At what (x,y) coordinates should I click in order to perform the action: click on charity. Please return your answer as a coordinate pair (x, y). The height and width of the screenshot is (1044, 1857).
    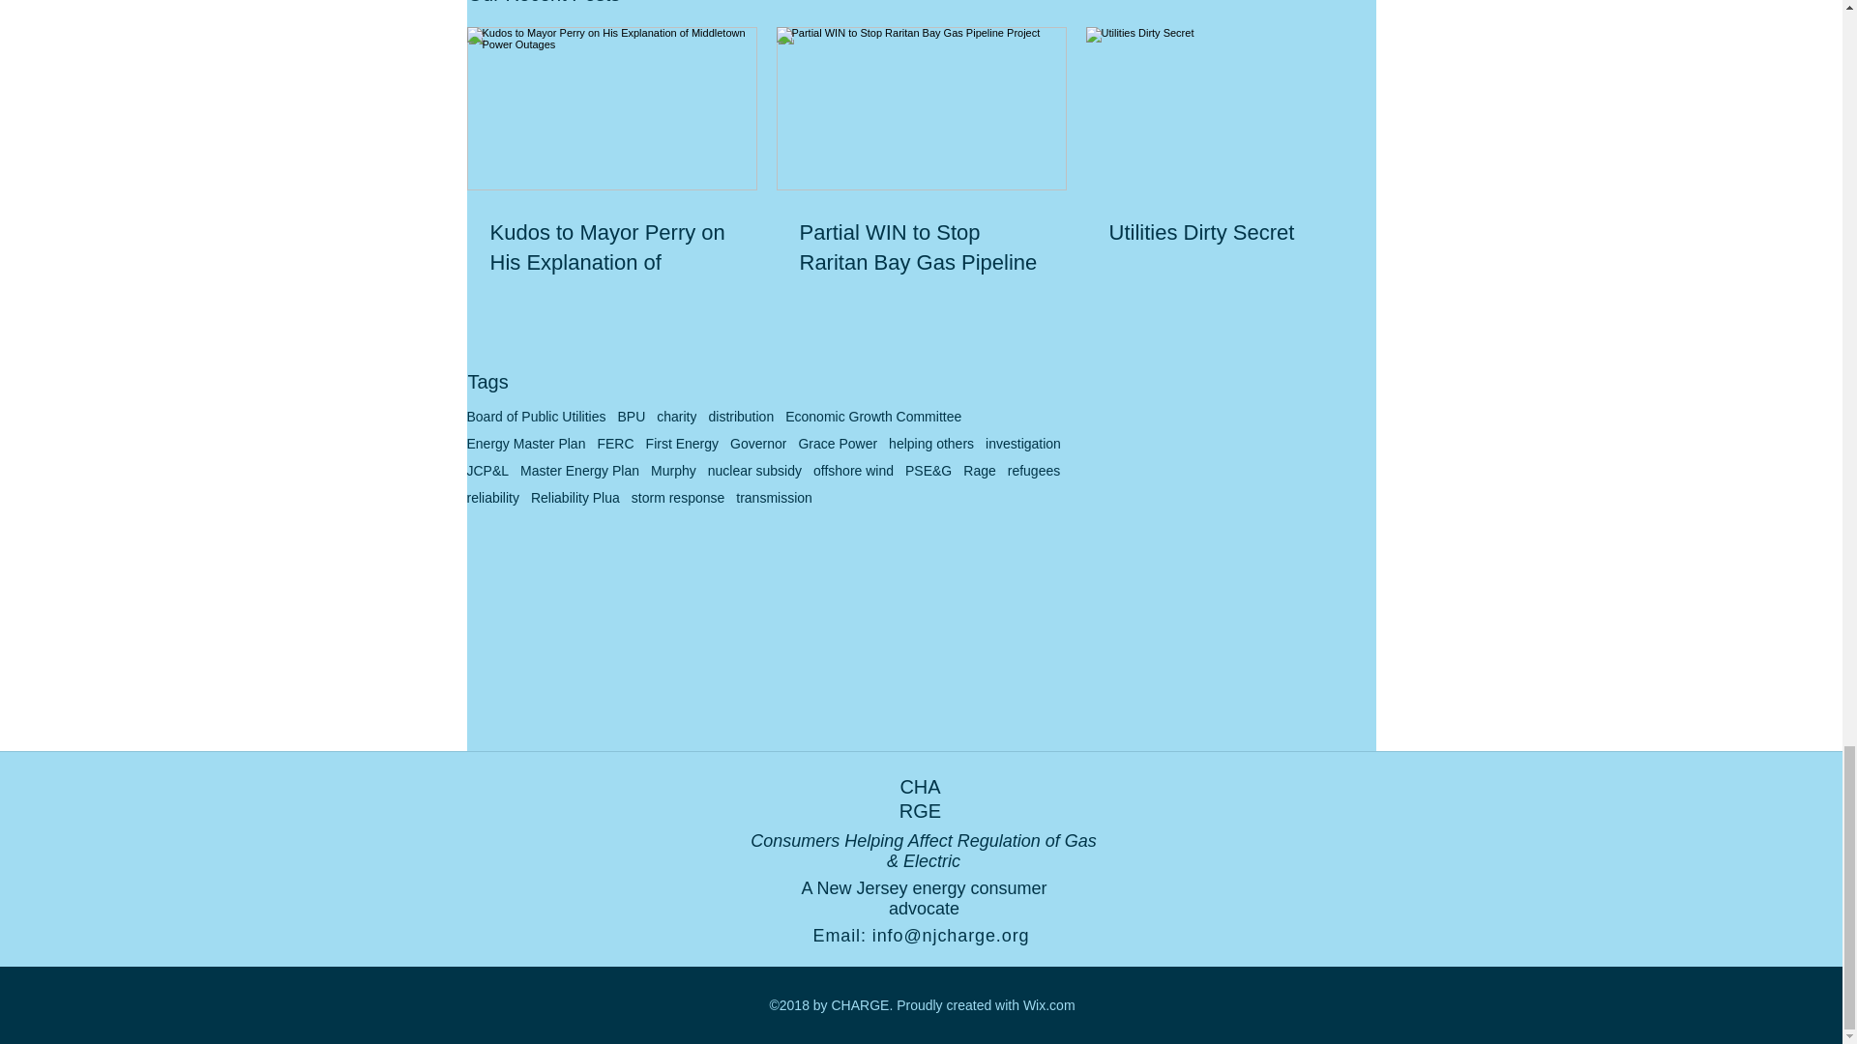
    Looking at the image, I should click on (677, 416).